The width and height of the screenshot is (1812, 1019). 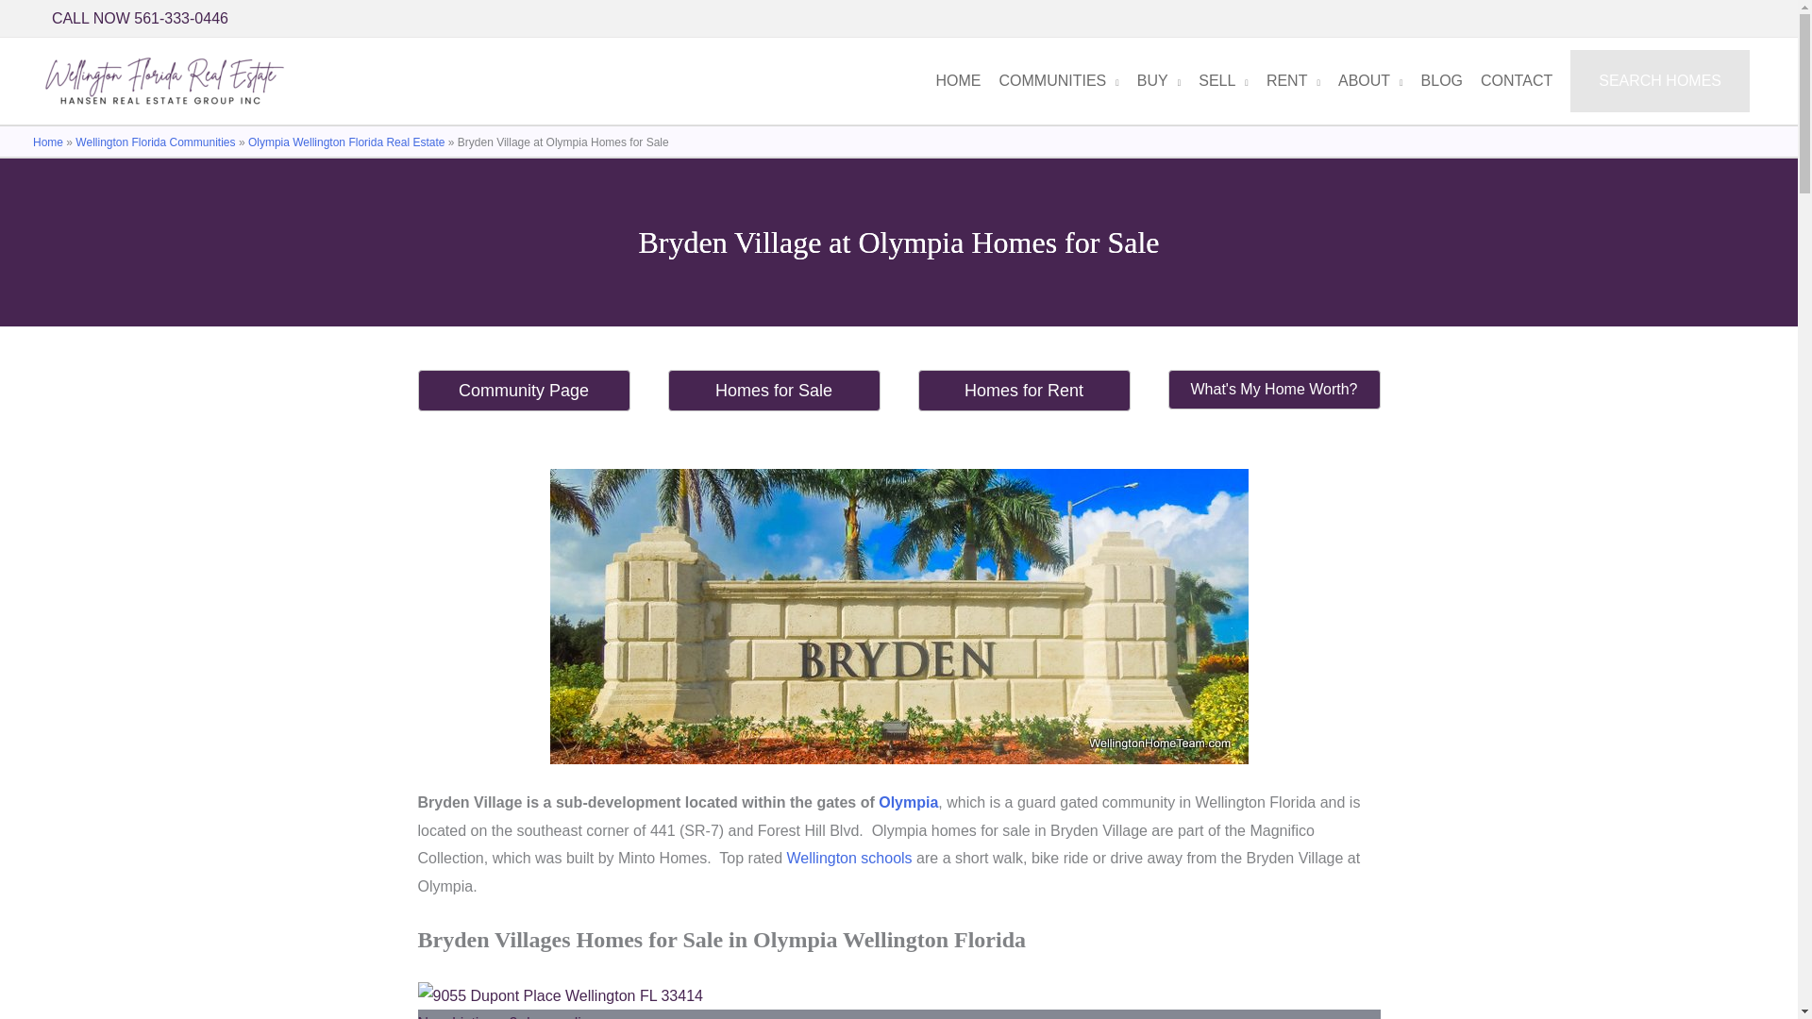 I want to click on Olympia Homes for Sale in Wellington Florida, so click(x=908, y=802).